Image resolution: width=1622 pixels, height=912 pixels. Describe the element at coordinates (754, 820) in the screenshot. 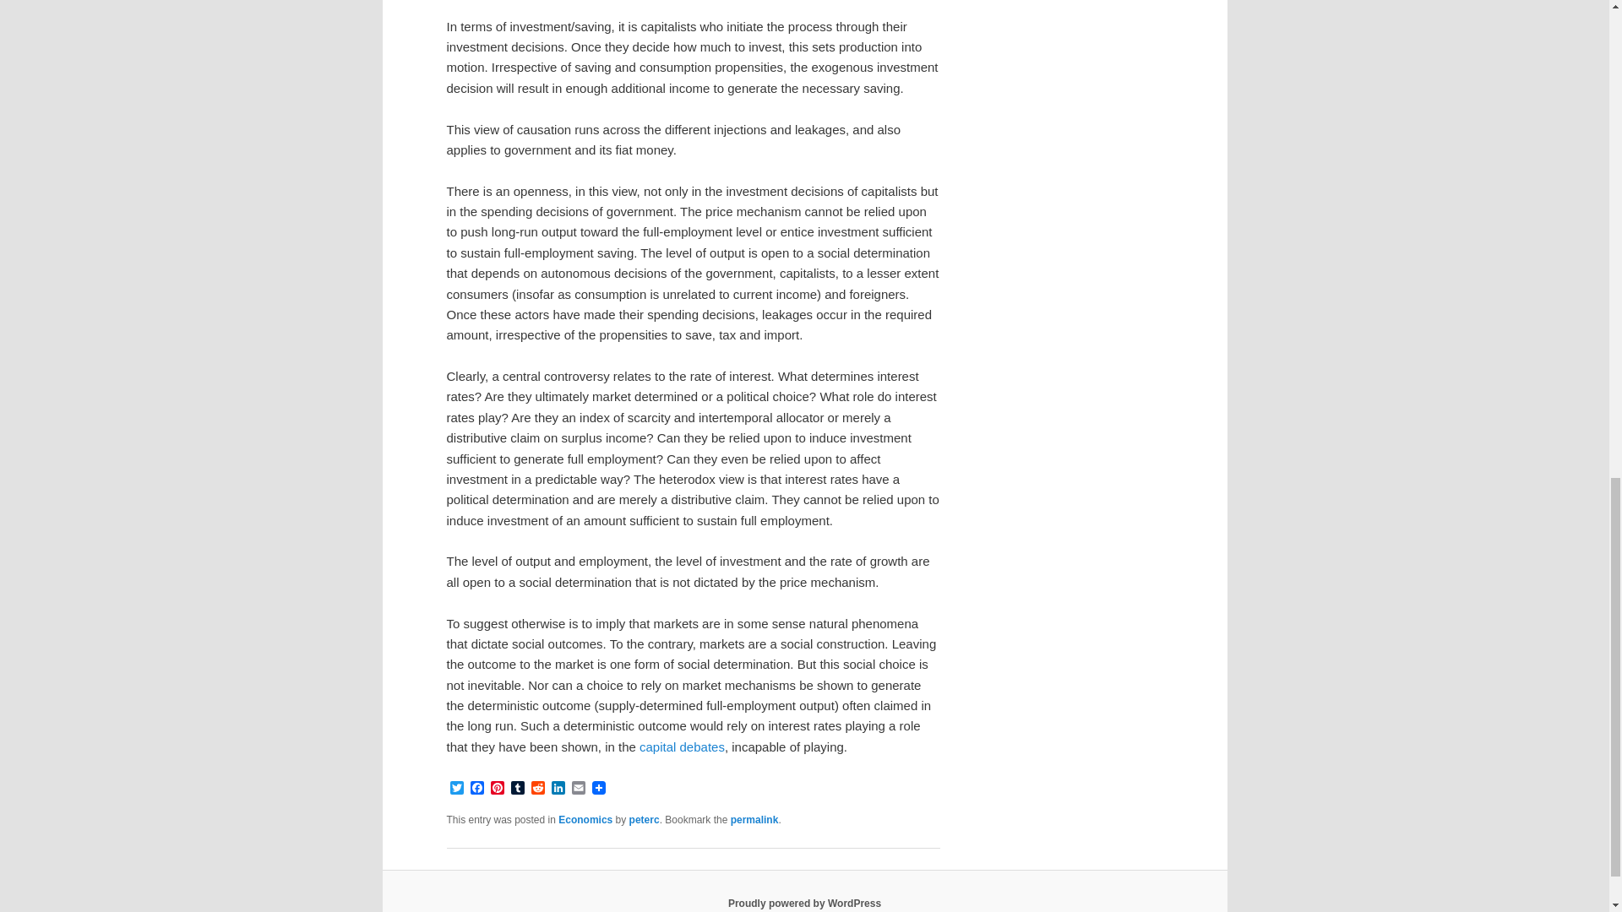

I see `permalink` at that location.